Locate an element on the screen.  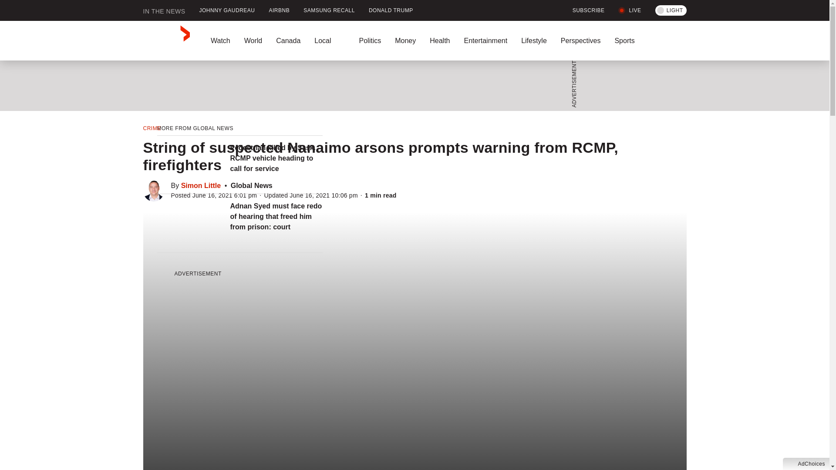
AIRBNB is located at coordinates (280, 10).